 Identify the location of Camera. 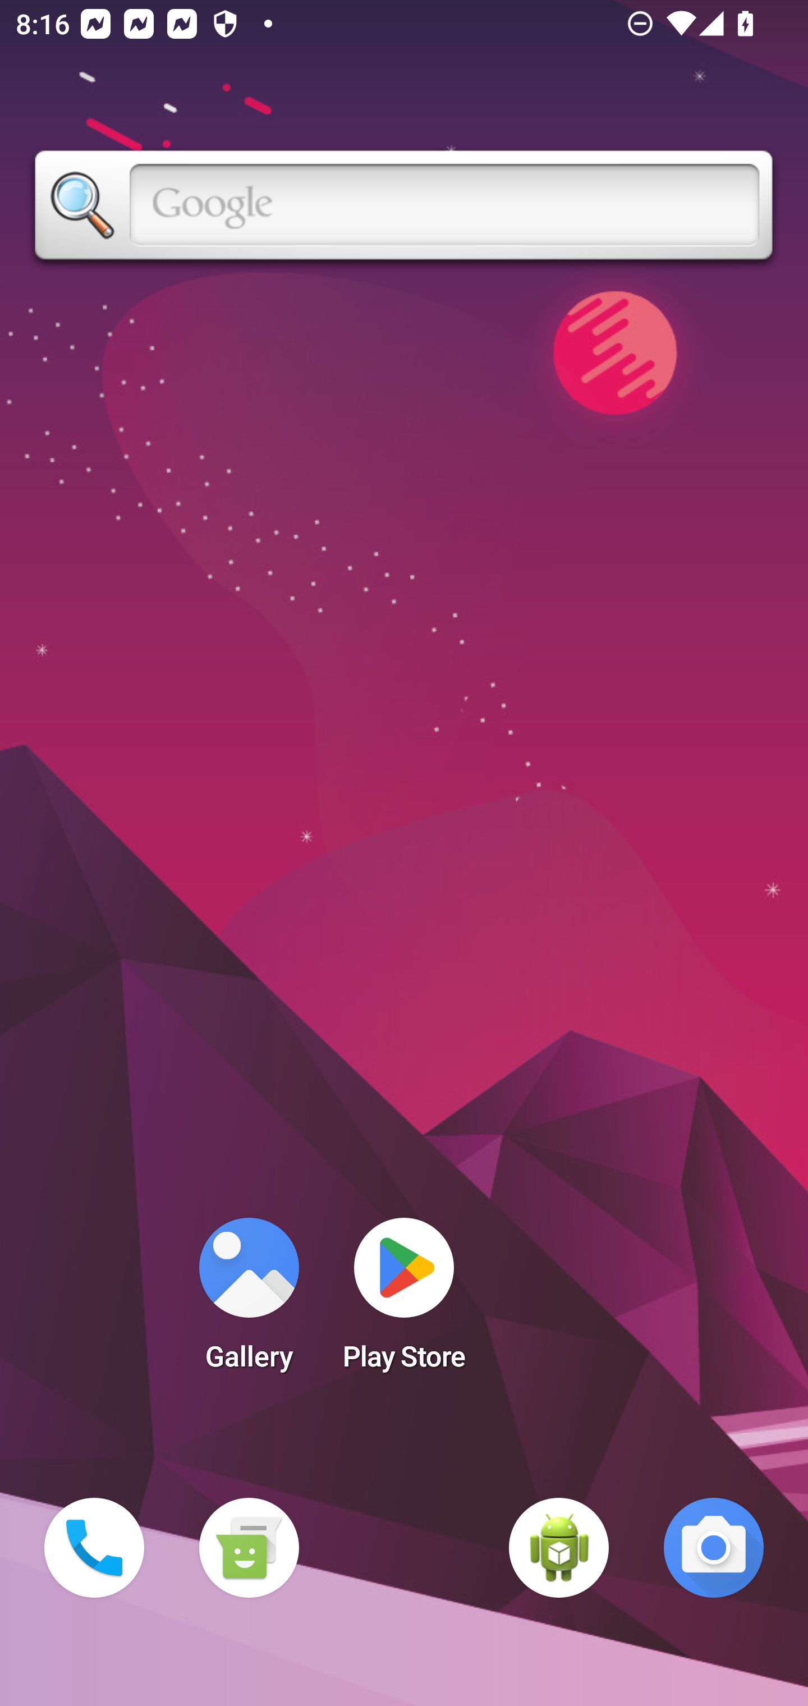
(714, 1548).